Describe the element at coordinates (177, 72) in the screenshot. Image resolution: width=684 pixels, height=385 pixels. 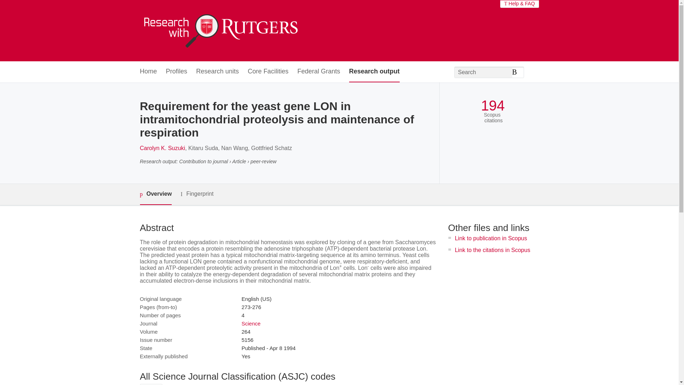
I see `Profiles` at that location.